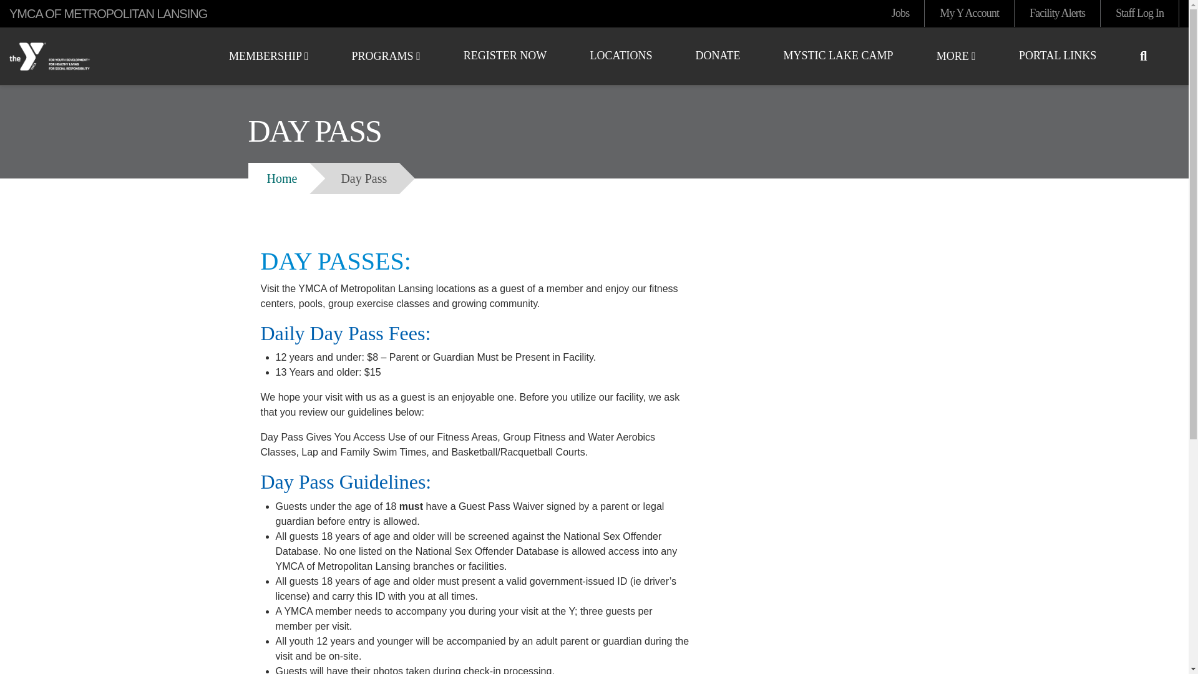 The width and height of the screenshot is (1198, 674). Describe the element at coordinates (900, 14) in the screenshot. I see `Jobs` at that location.